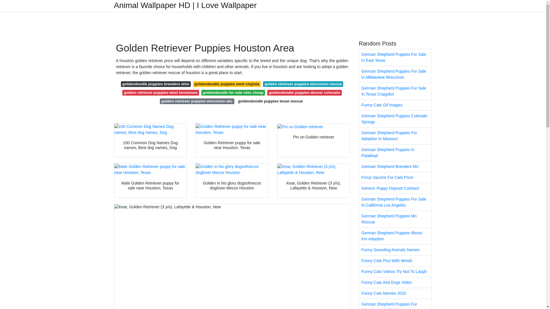 This screenshot has height=309, width=550. Describe the element at coordinates (197, 101) in the screenshot. I see `golden retriever puppies wisconsin akc` at that location.